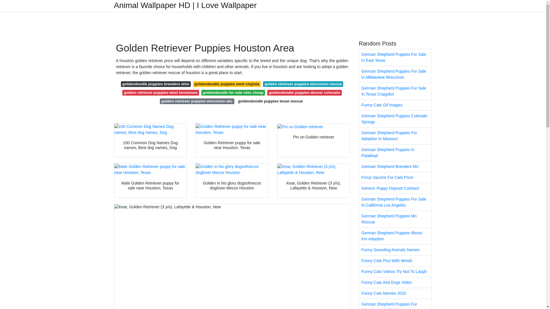 This screenshot has height=309, width=550. Describe the element at coordinates (197, 101) in the screenshot. I see `golden retriever puppies wisconsin akc` at that location.